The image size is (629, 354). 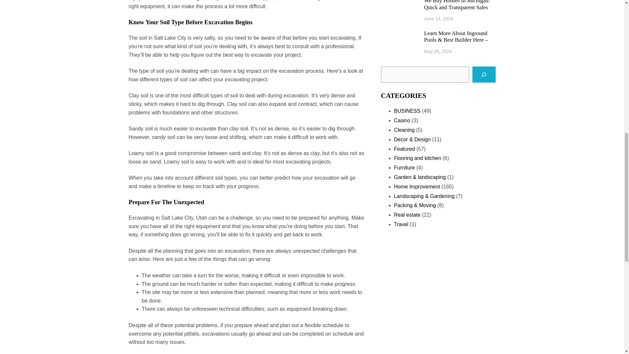 I want to click on Home Improvement, so click(x=417, y=186).